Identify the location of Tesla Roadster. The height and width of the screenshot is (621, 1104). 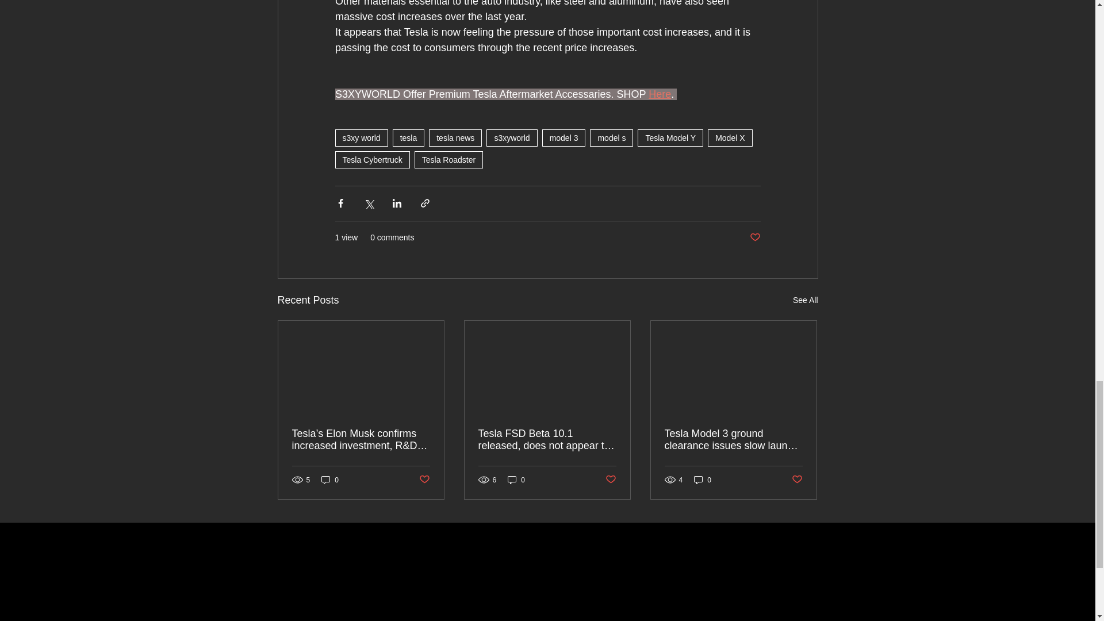
(448, 160).